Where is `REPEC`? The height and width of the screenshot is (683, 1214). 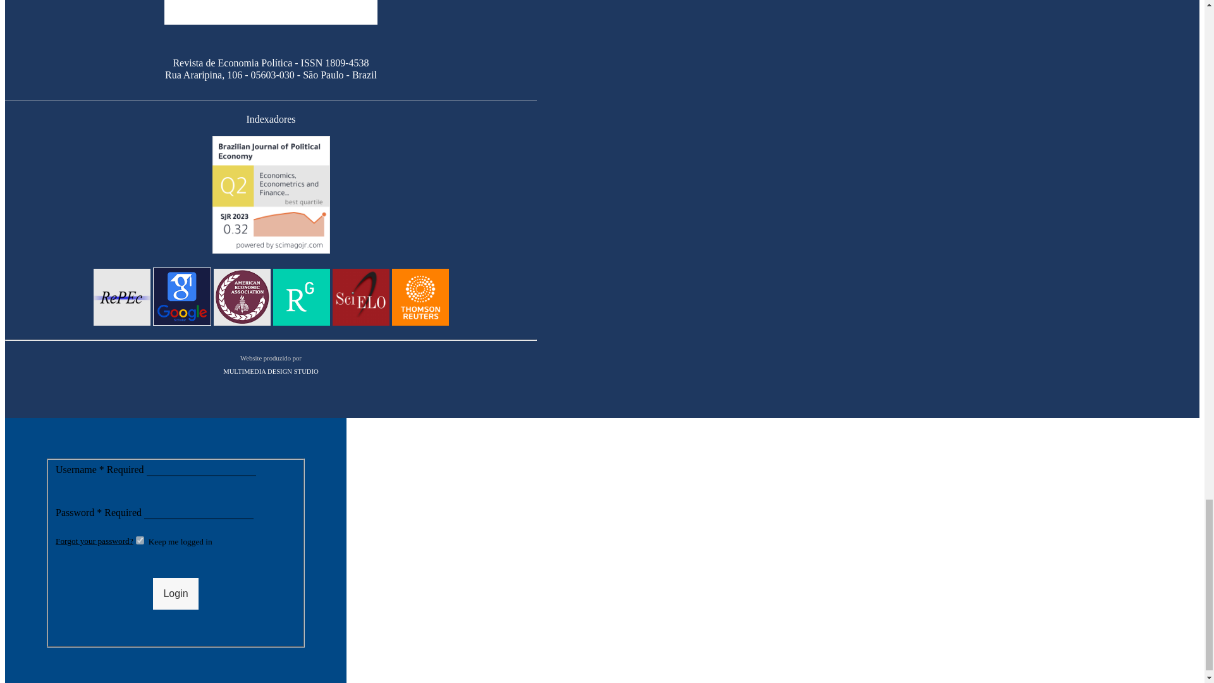
REPEC is located at coordinates (121, 323).